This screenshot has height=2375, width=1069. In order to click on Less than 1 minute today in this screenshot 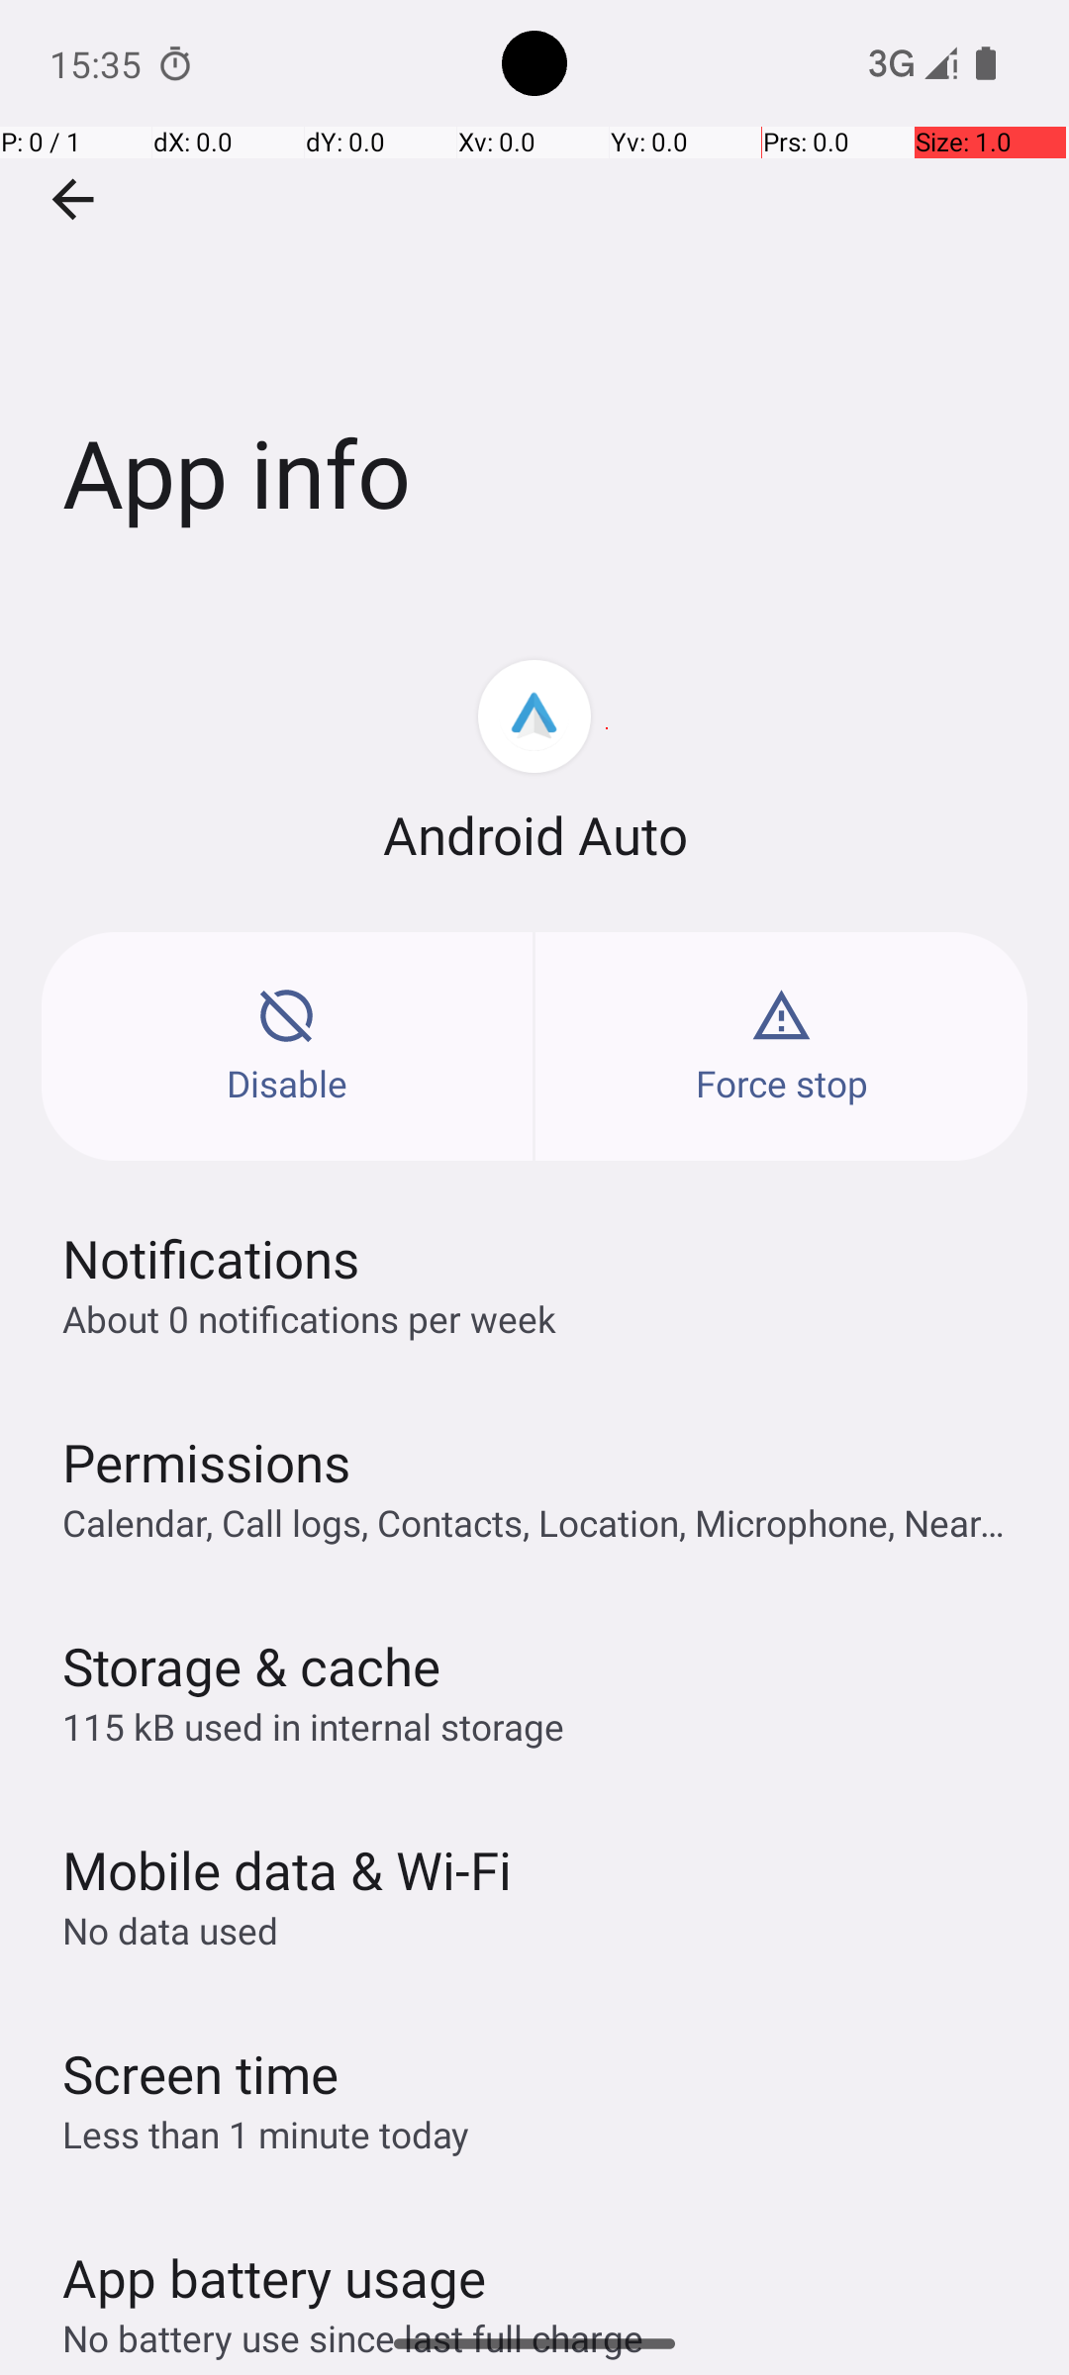, I will do `click(266, 2134)`.